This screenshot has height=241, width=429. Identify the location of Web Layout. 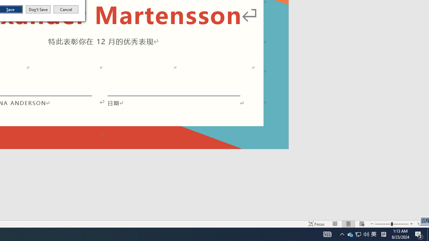
(391, 224).